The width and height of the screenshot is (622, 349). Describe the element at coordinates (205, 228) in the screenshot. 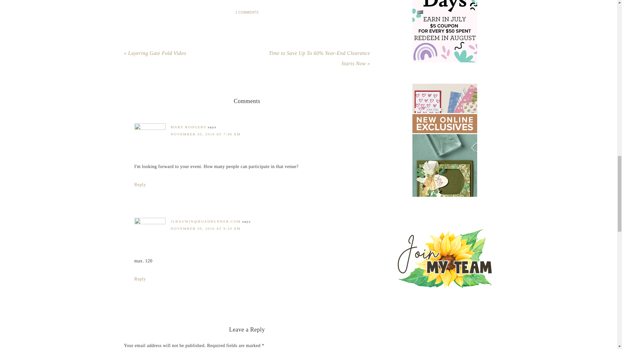

I see `NOVEMBER 30, 2016 AT 9:20 AM` at that location.